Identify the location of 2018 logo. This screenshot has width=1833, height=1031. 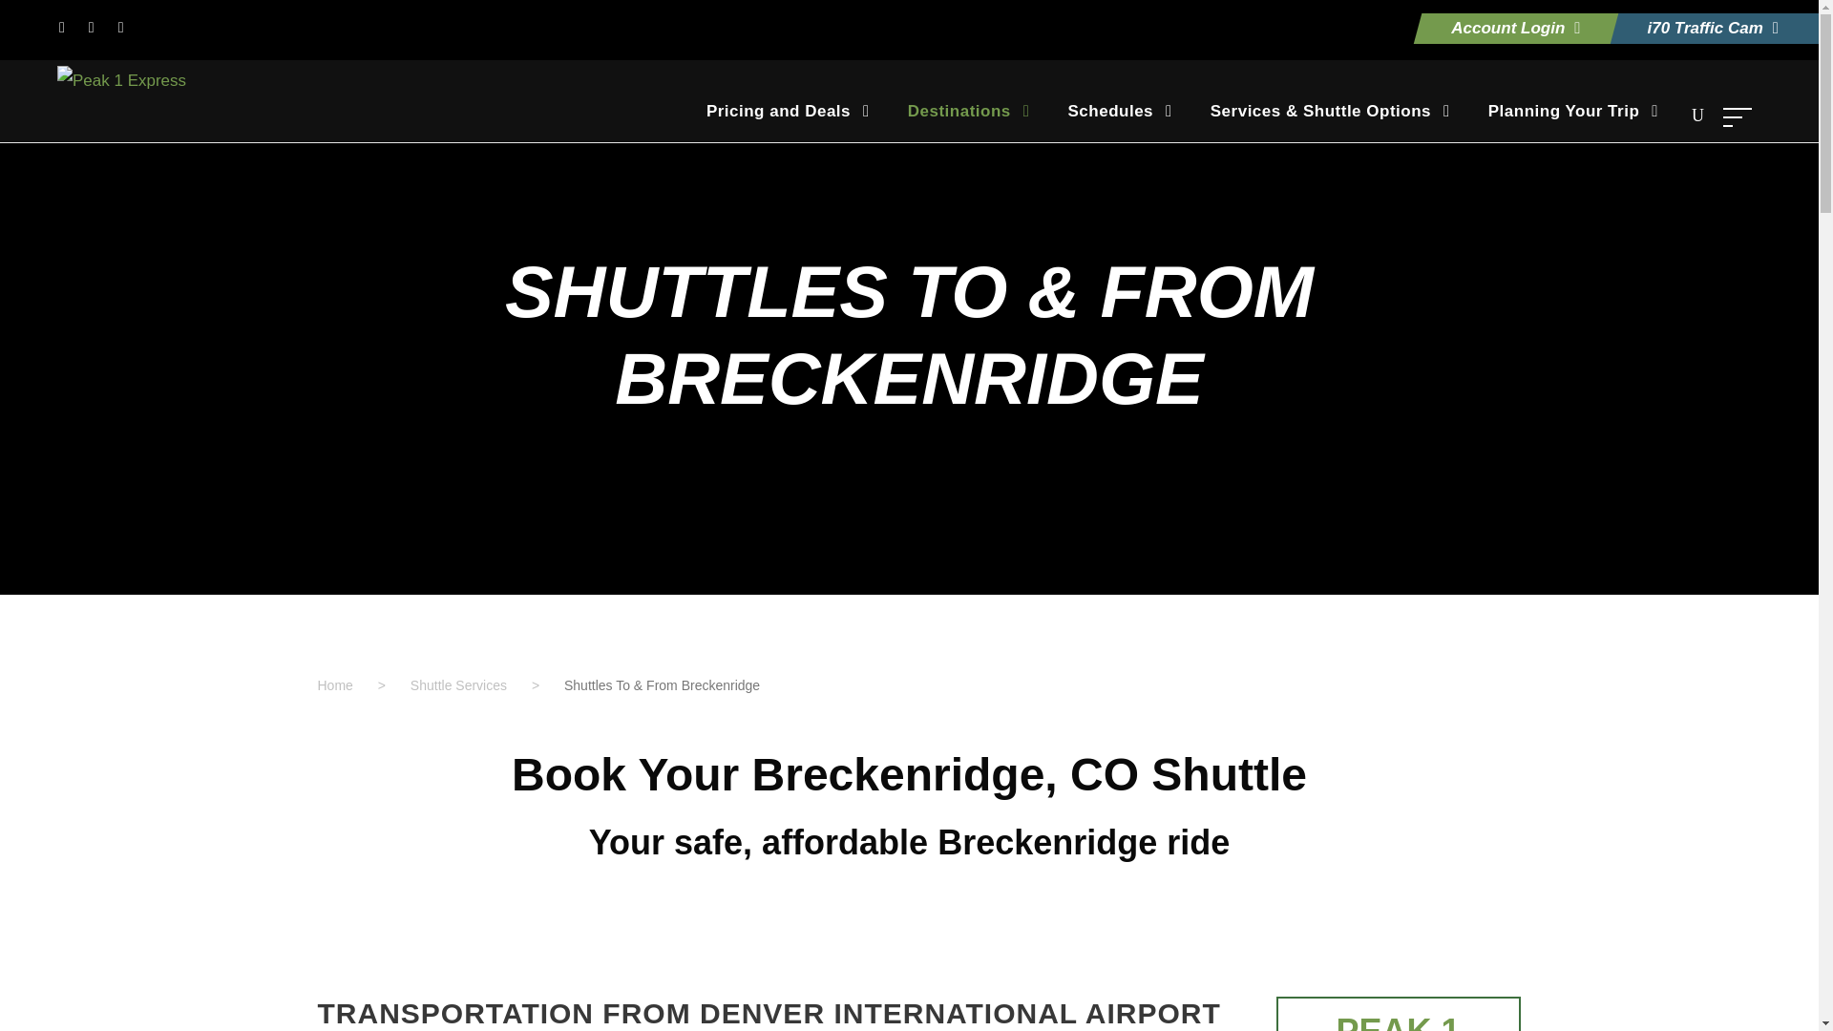
(121, 81).